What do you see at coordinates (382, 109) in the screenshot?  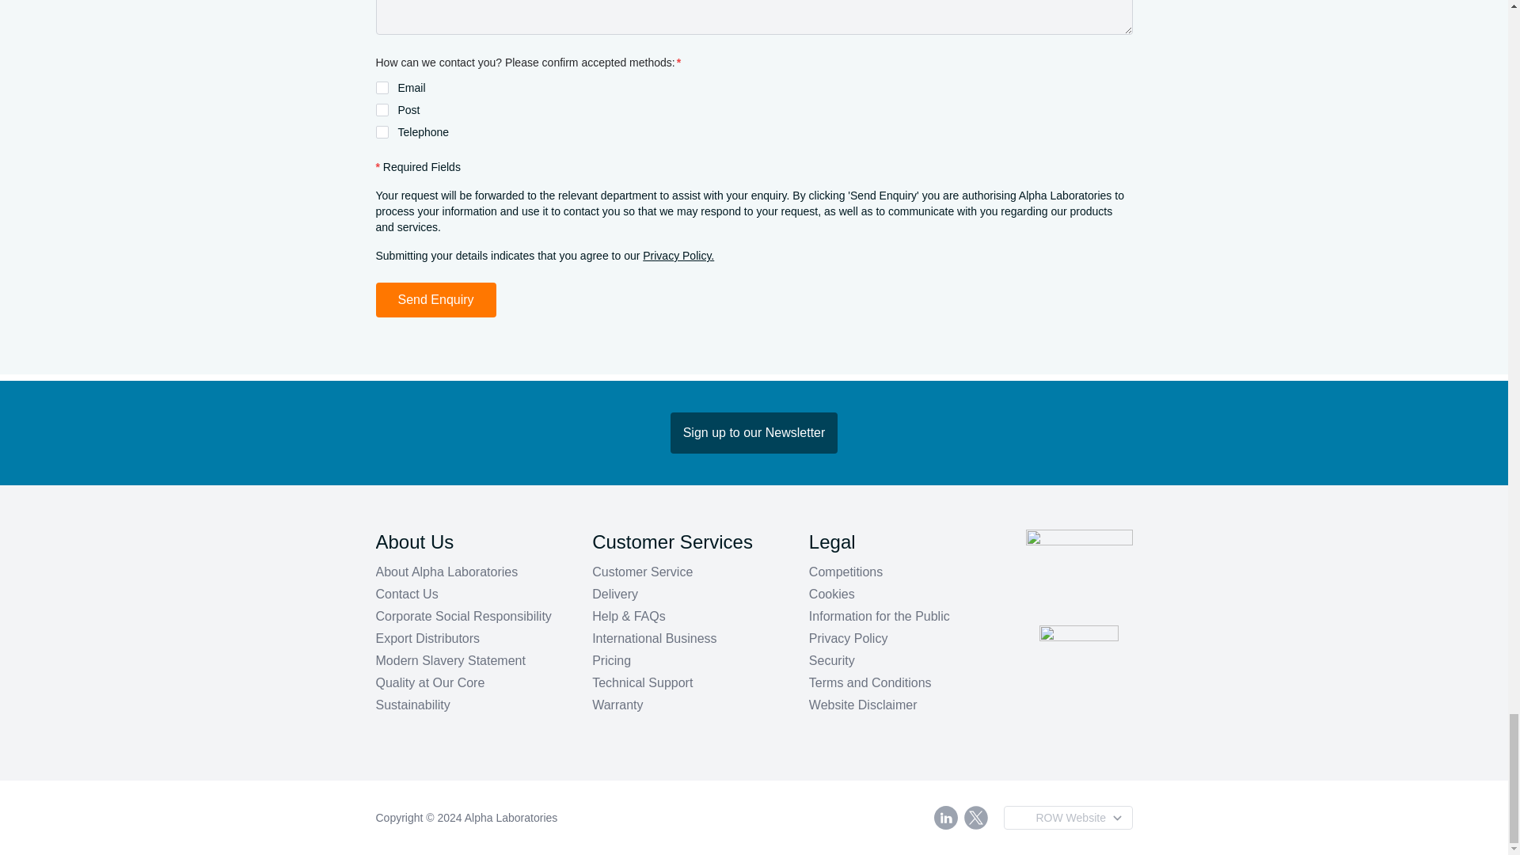 I see `Yes` at bounding box center [382, 109].